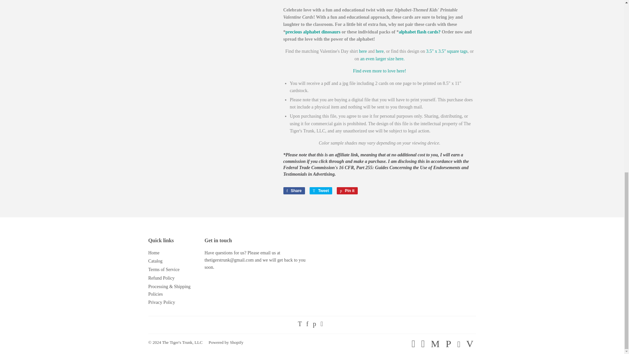 The width and height of the screenshot is (629, 354). I want to click on 3.5" x 3.5" square tags, so click(447, 51).